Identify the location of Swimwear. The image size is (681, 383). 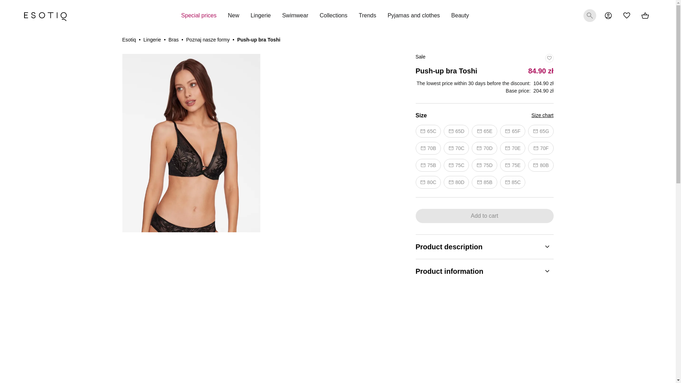
(295, 16).